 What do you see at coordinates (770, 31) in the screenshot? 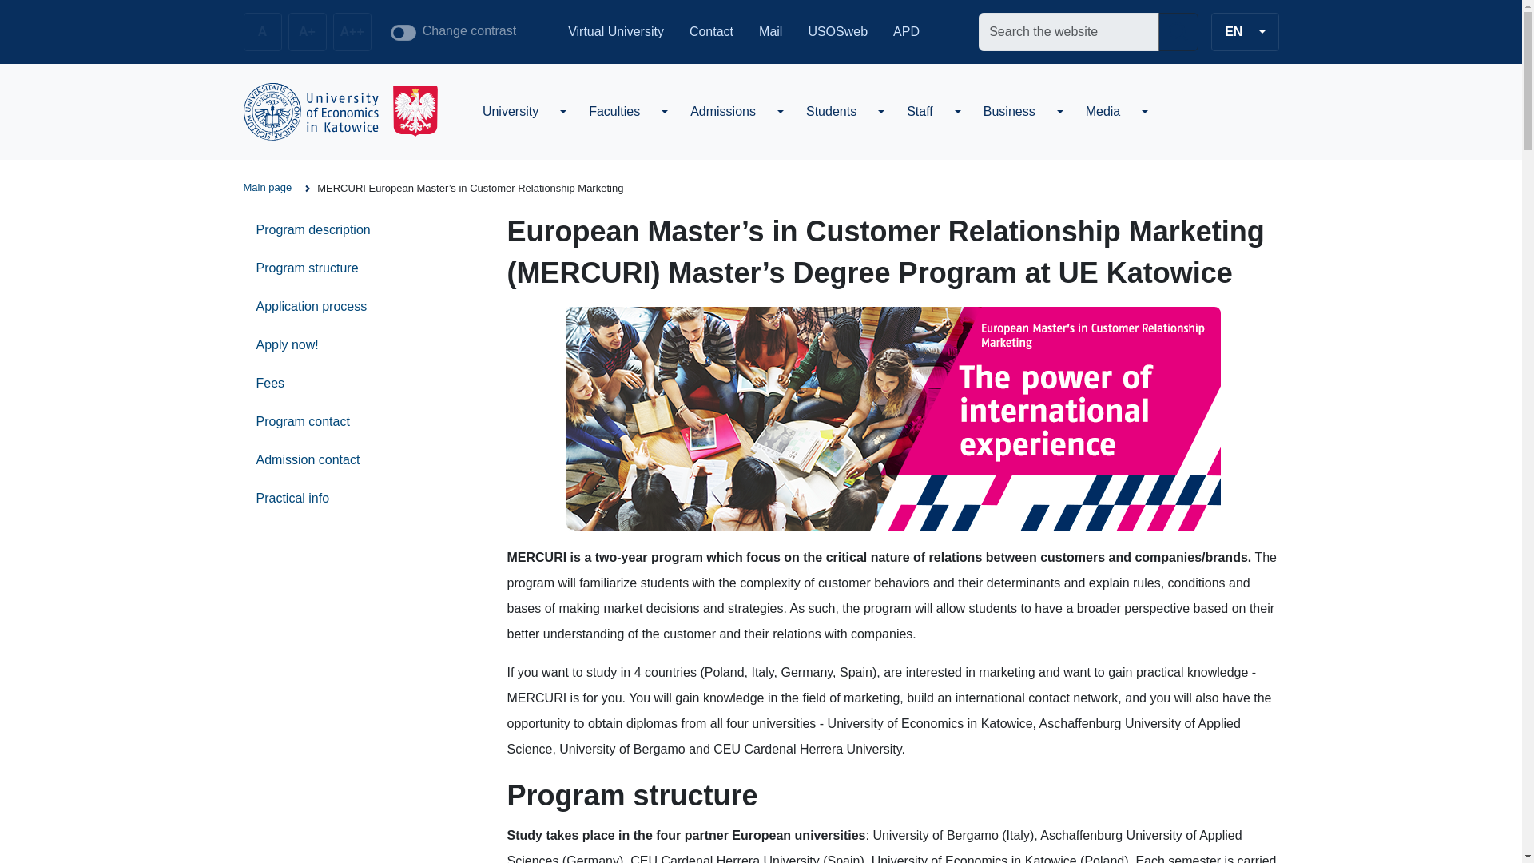
I see `Mail` at bounding box center [770, 31].